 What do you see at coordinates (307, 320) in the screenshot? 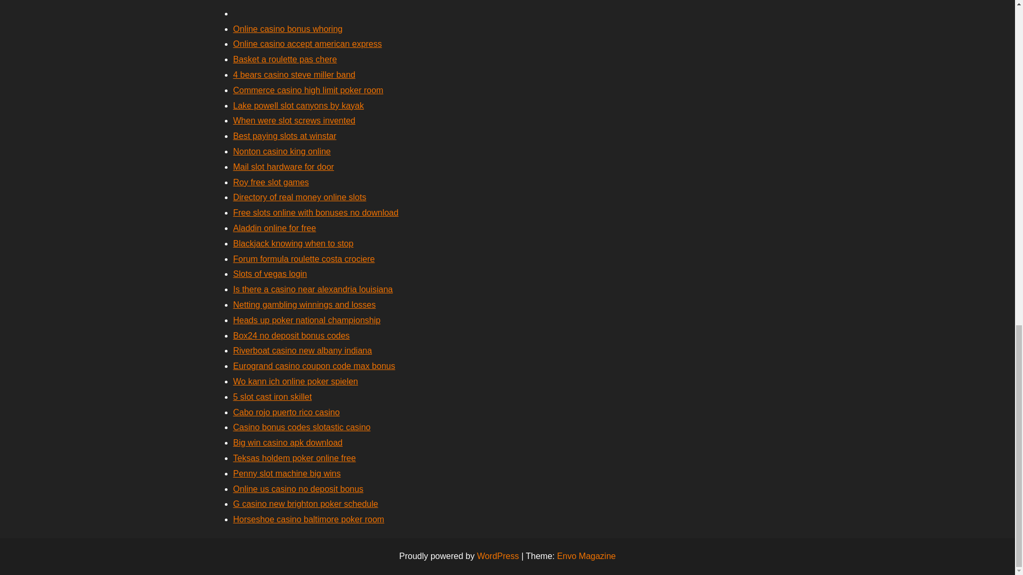
I see `Heads up poker national championship` at bounding box center [307, 320].